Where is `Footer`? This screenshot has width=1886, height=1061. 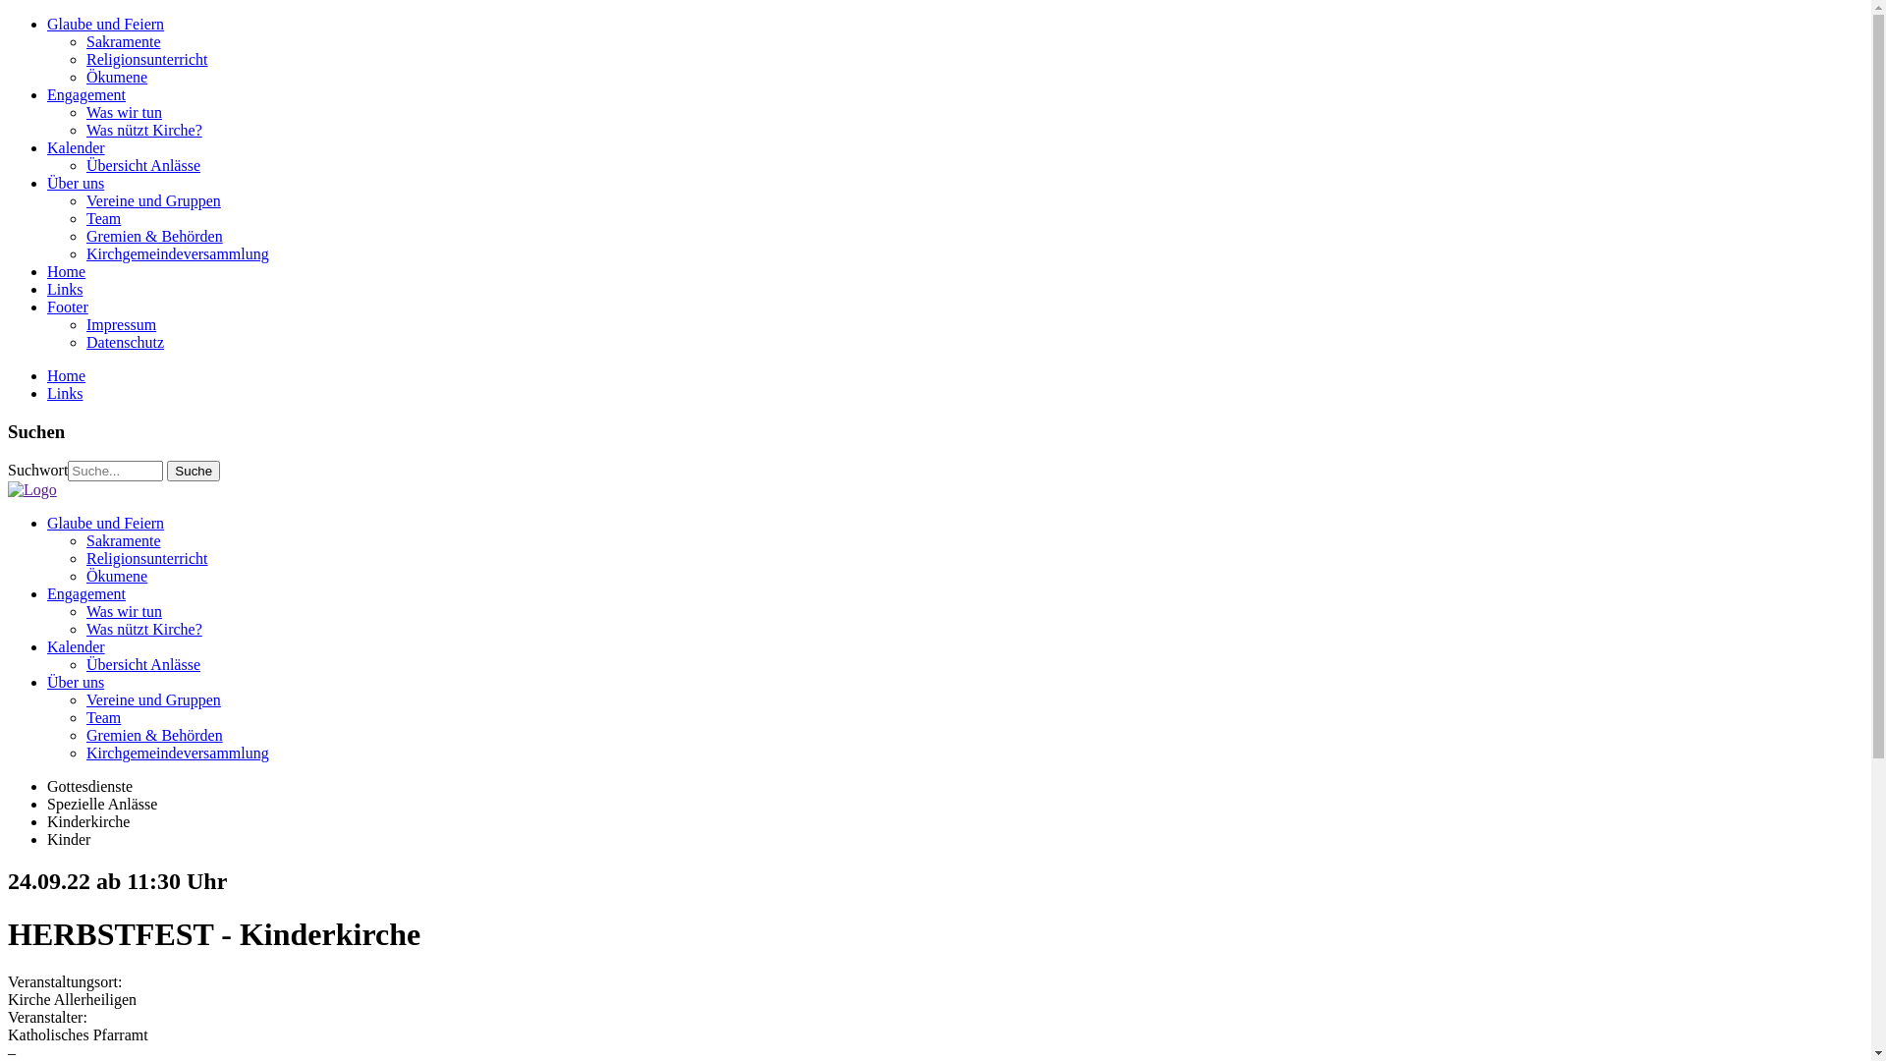
Footer is located at coordinates (68, 307).